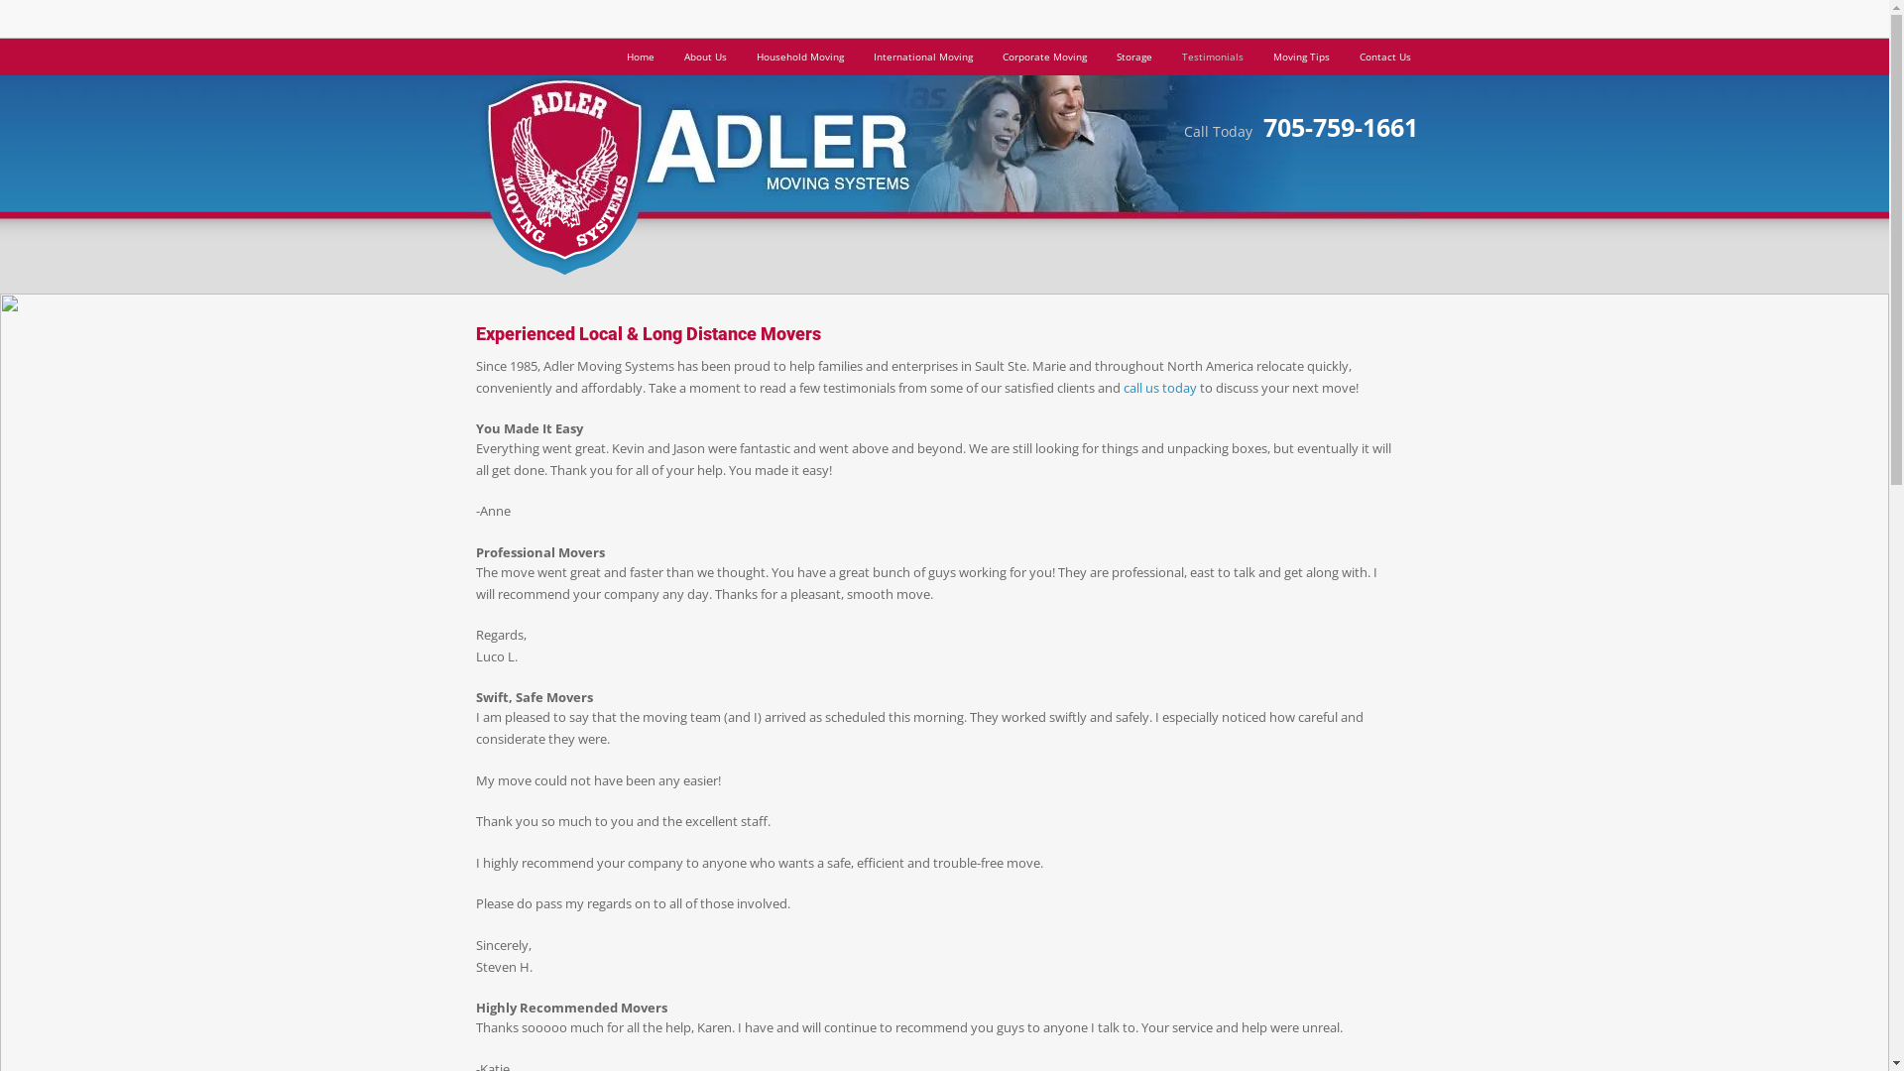 The height and width of the screenshot is (1071, 1904). Describe the element at coordinates (704, 57) in the screenshot. I see `About Us` at that location.